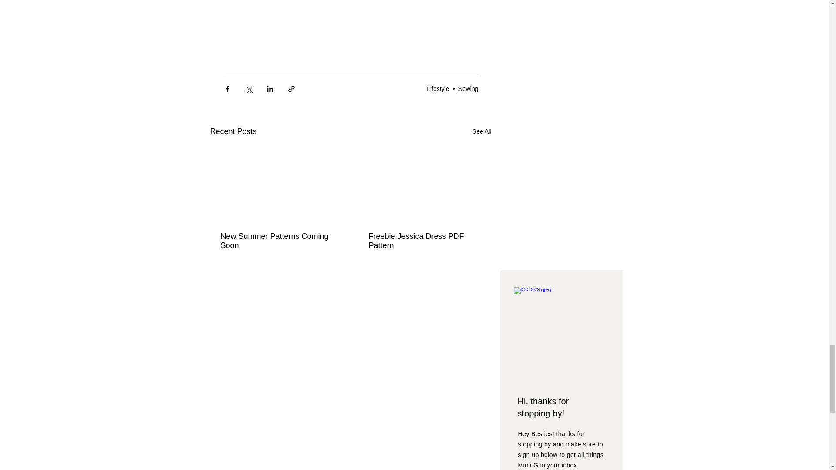  I want to click on Sewing, so click(468, 88).